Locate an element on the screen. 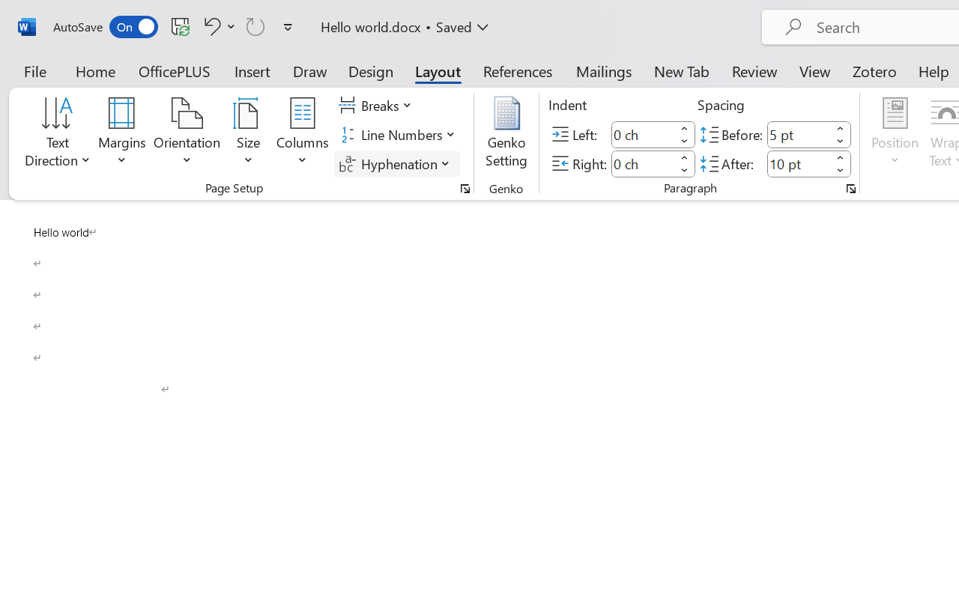 Image resolution: width=959 pixels, height=599 pixels. AutoSave is located at coordinates (105, 27).